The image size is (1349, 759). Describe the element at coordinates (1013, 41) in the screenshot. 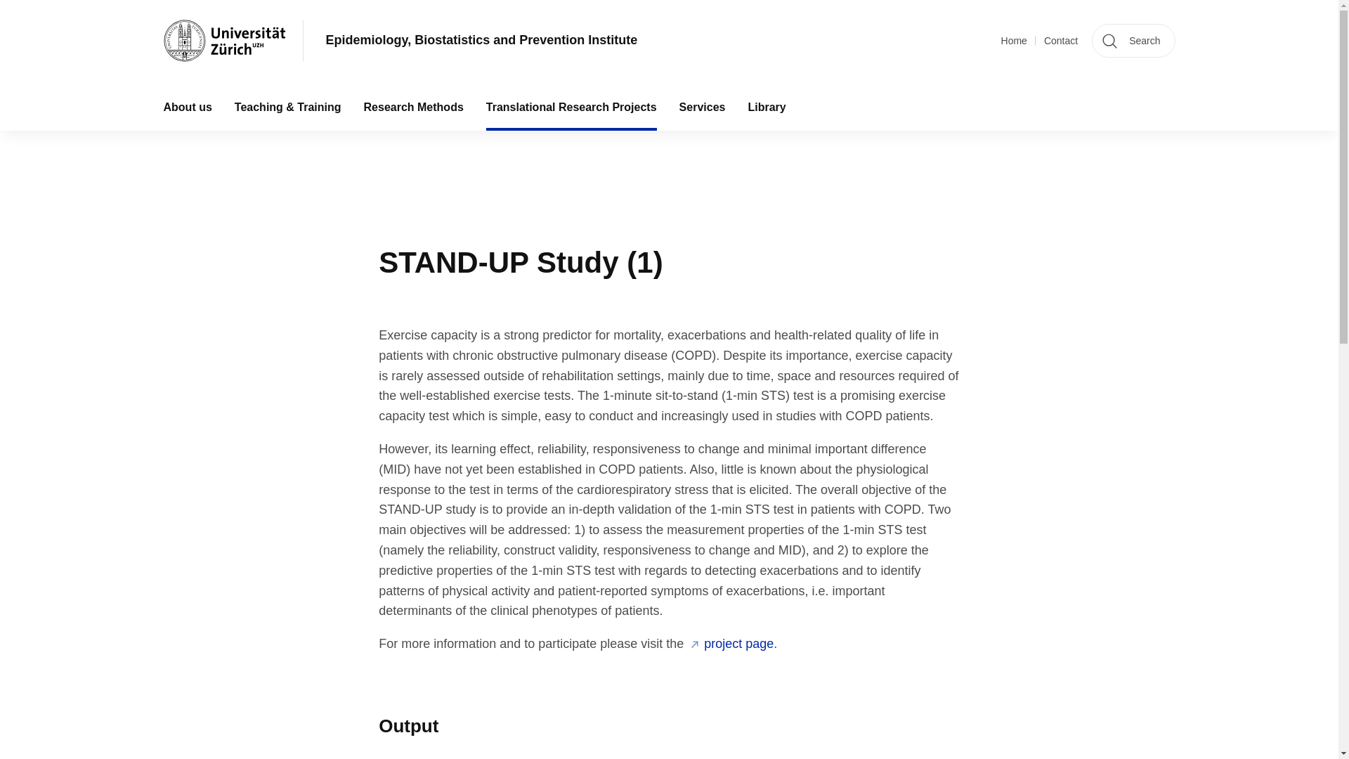

I see `Home` at that location.